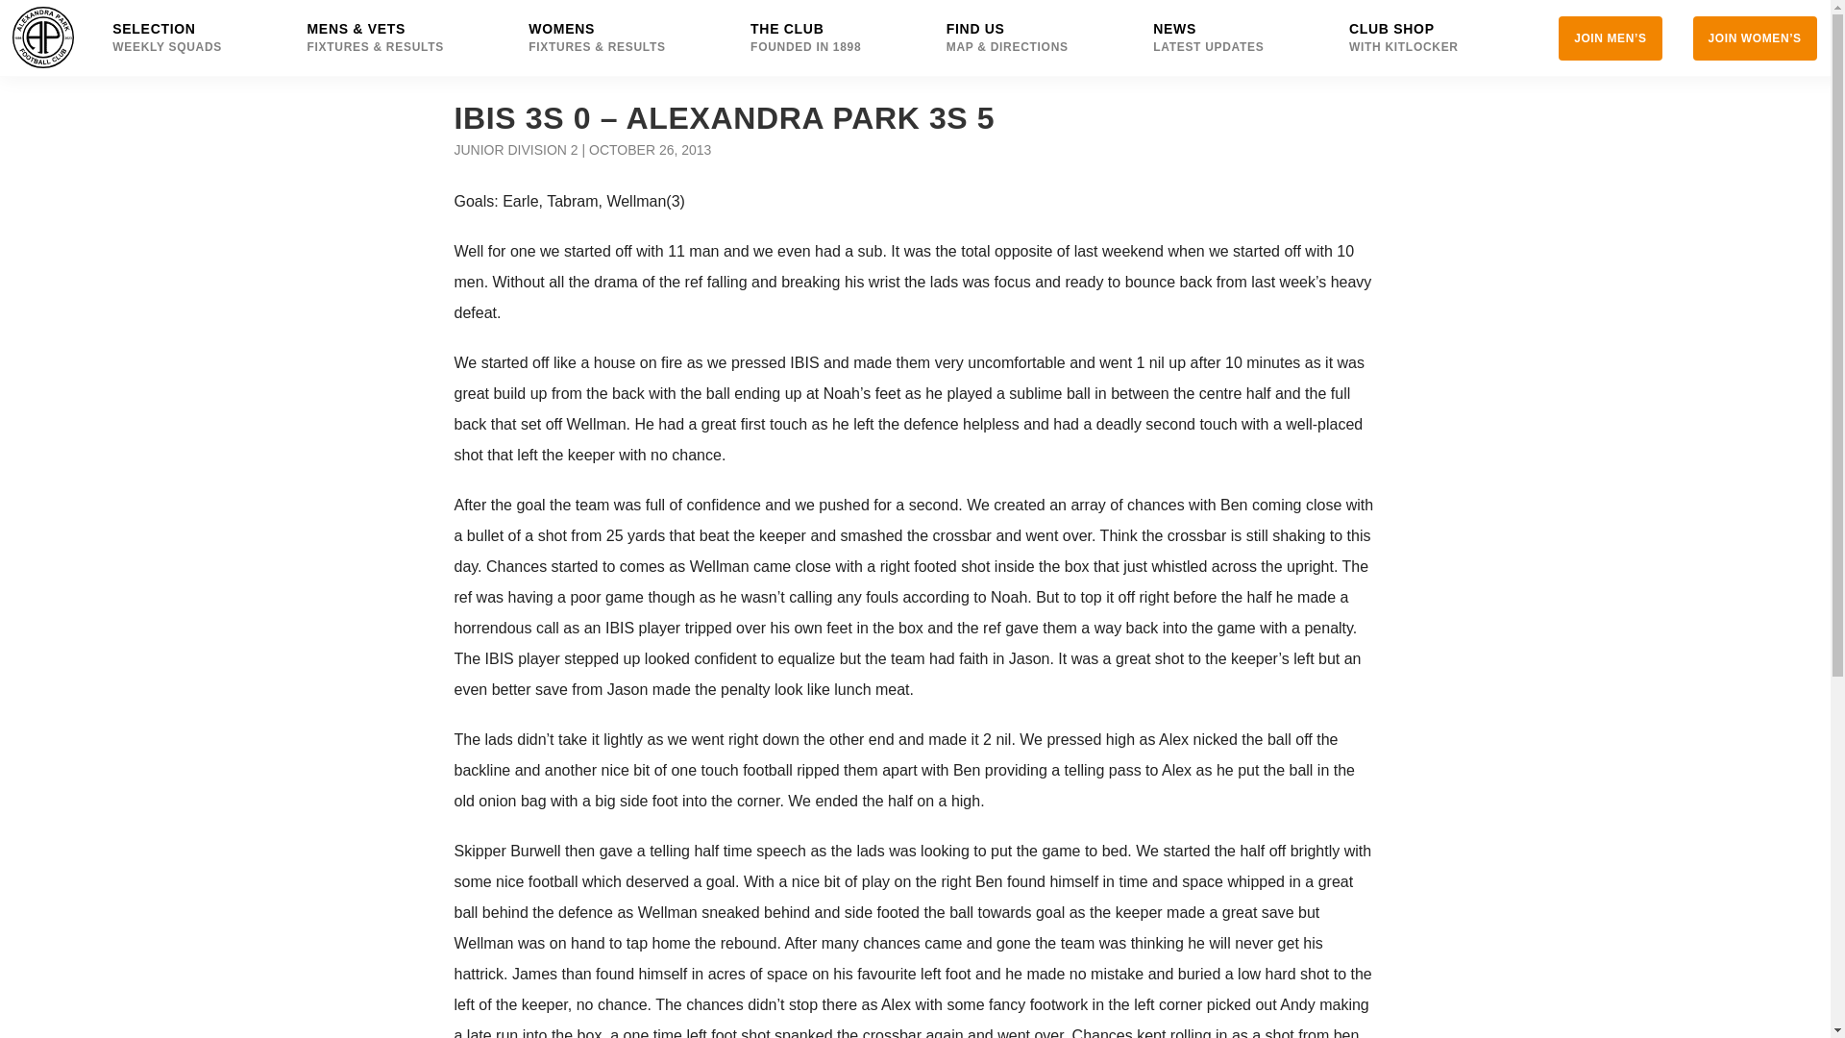 This screenshot has height=1038, width=1845. What do you see at coordinates (183, 38) in the screenshot?
I see `ALEXANDRA PARK FC` at bounding box center [183, 38].